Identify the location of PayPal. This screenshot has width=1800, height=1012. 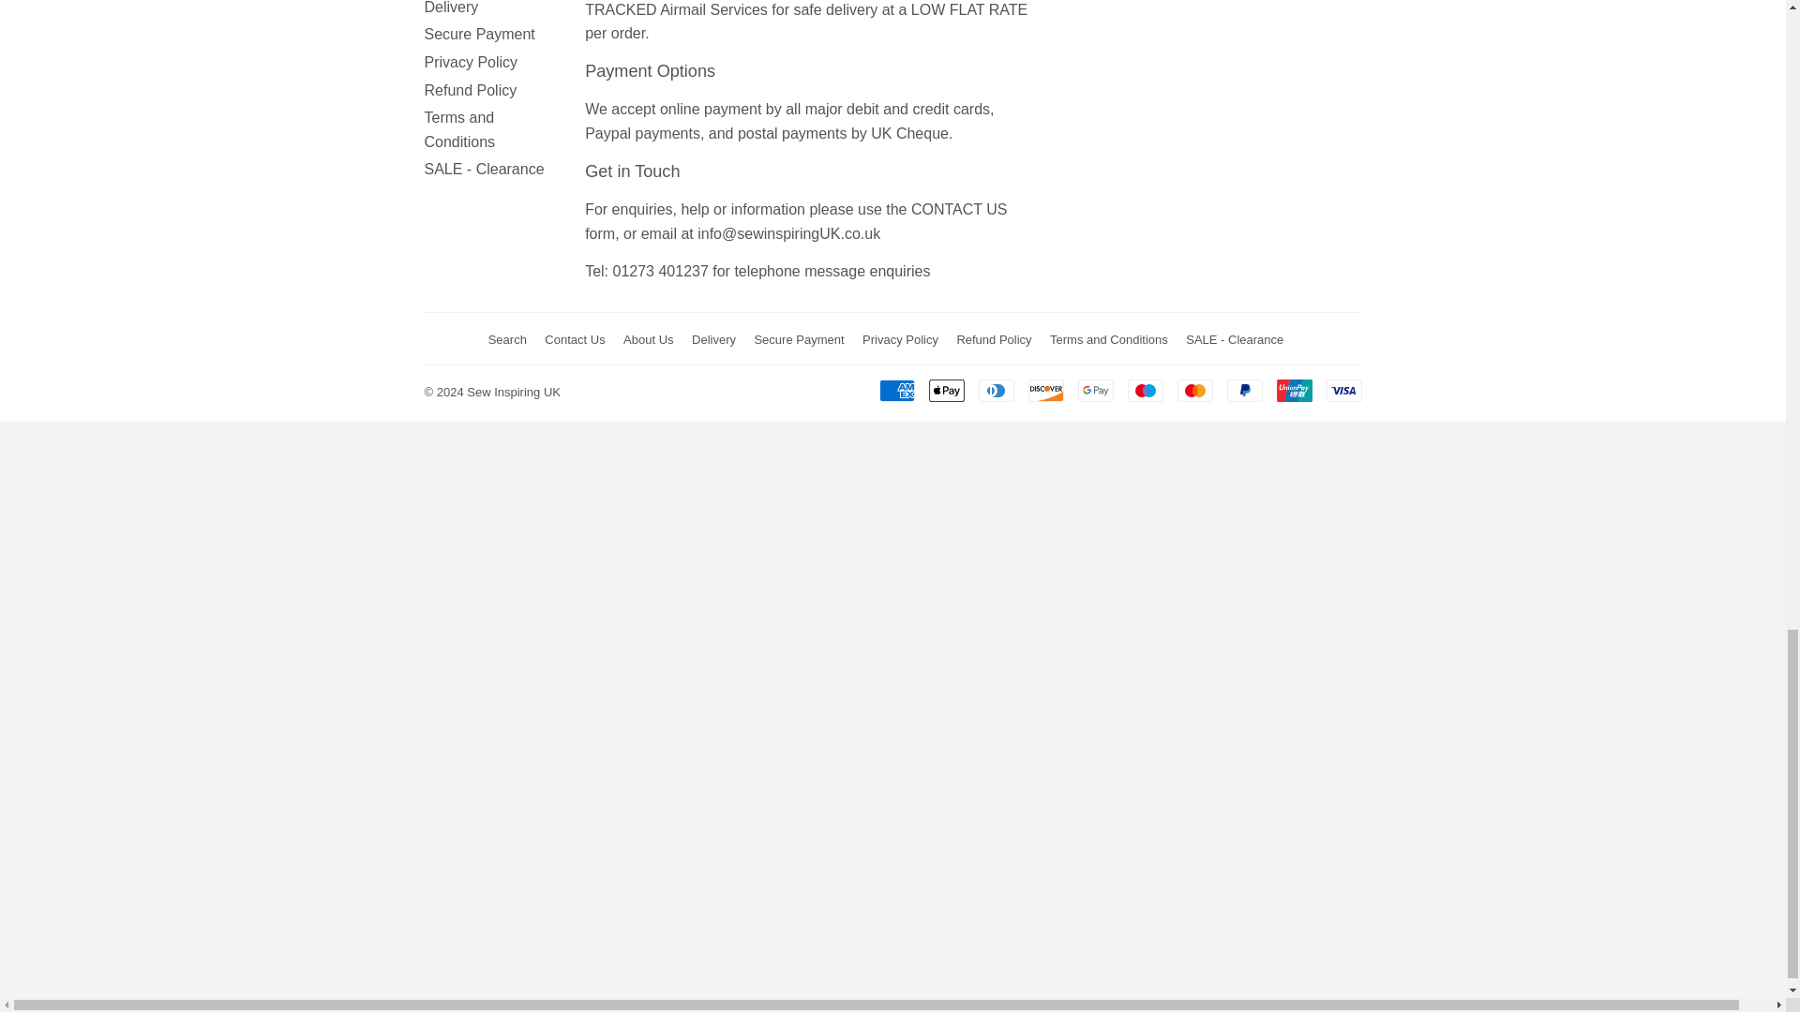
(1243, 390).